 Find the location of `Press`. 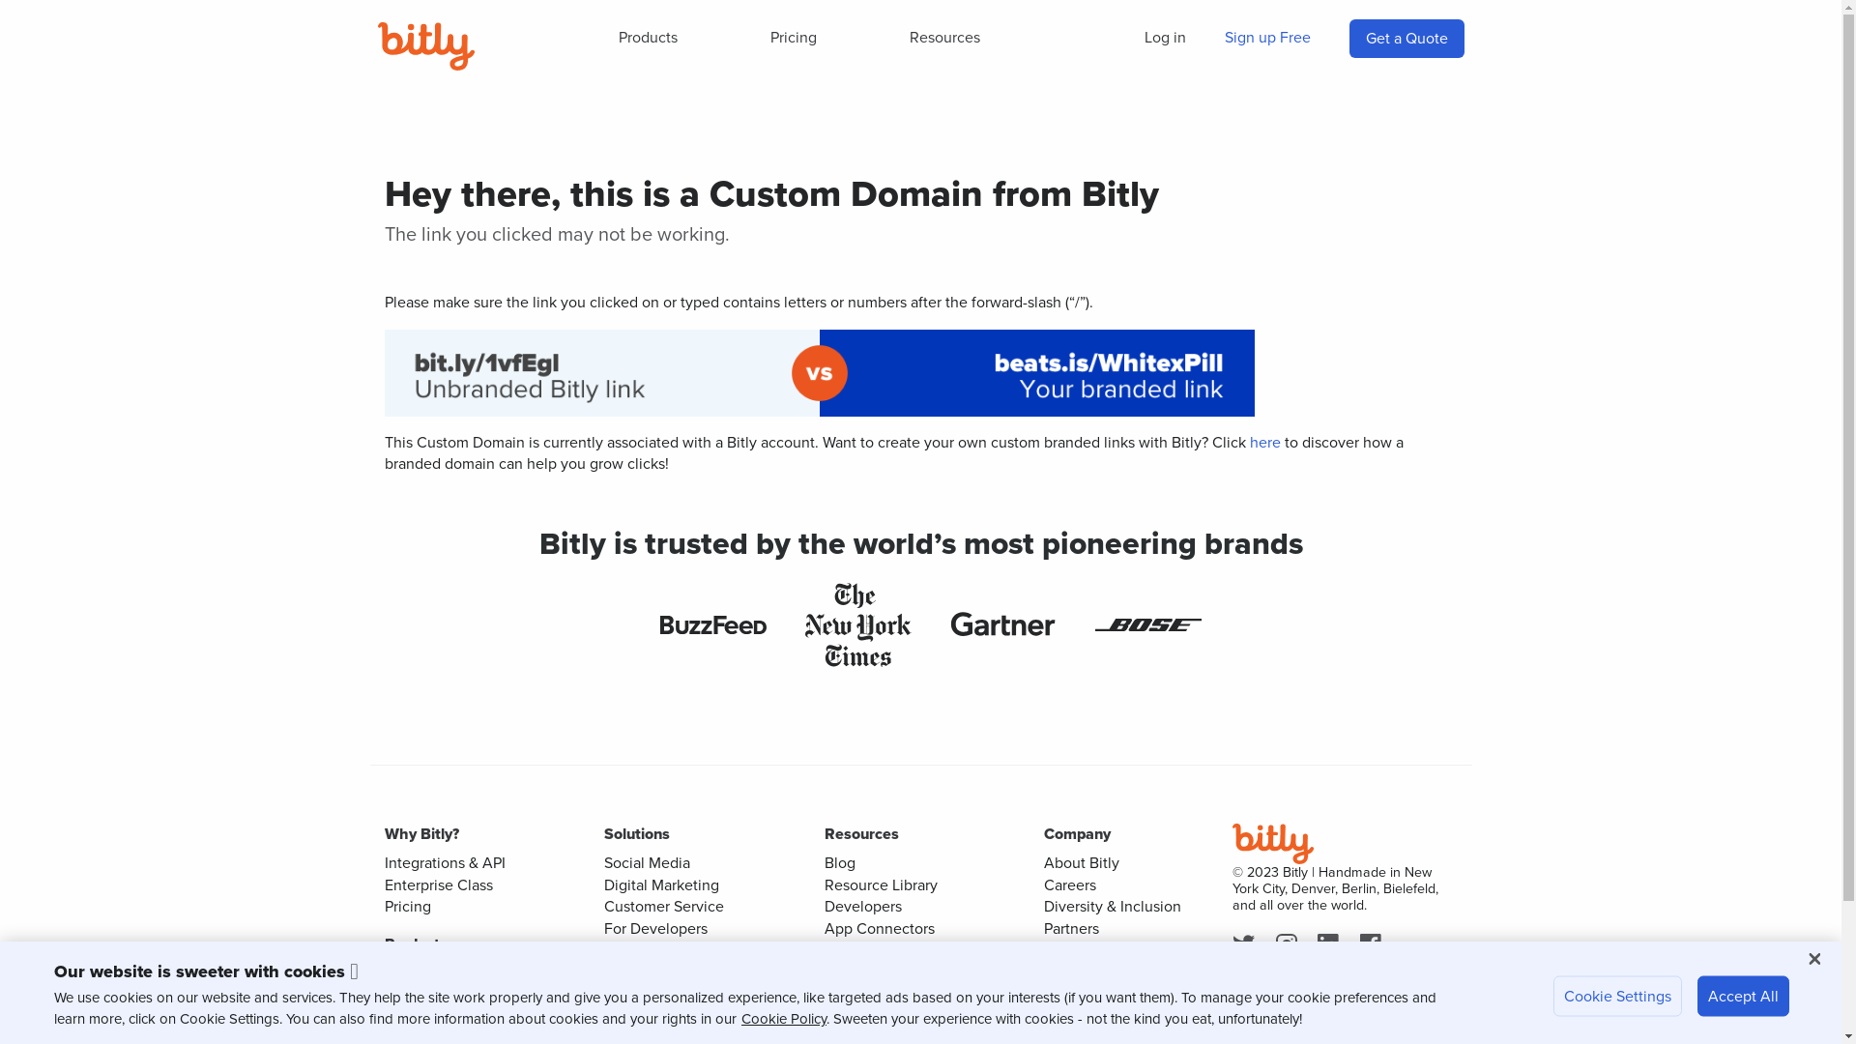

Press is located at coordinates (1061, 949).